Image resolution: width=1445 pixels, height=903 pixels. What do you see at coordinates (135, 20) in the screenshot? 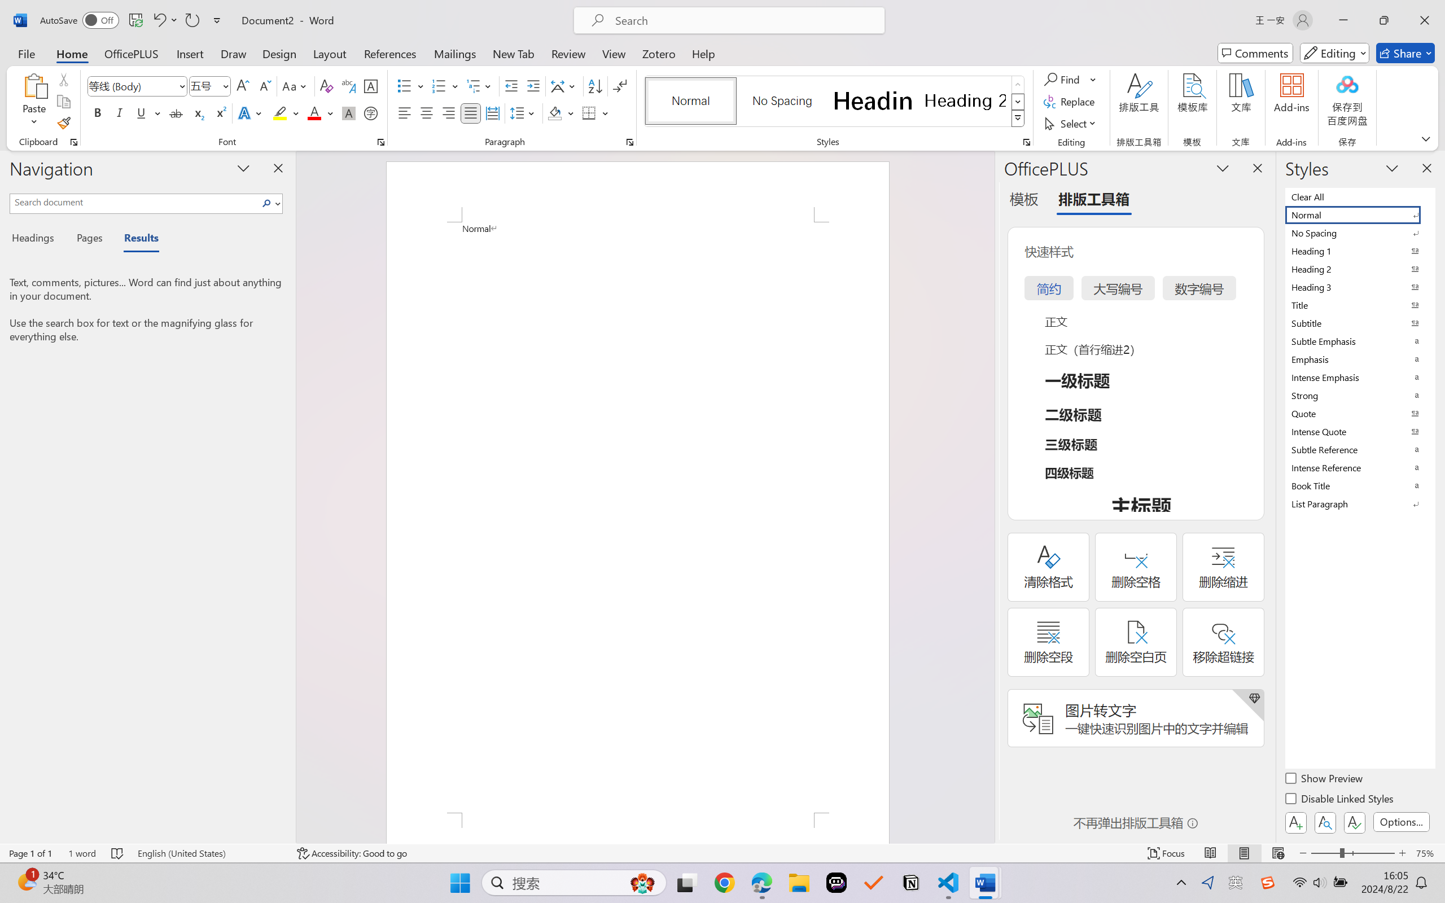
I see `Save` at bounding box center [135, 20].